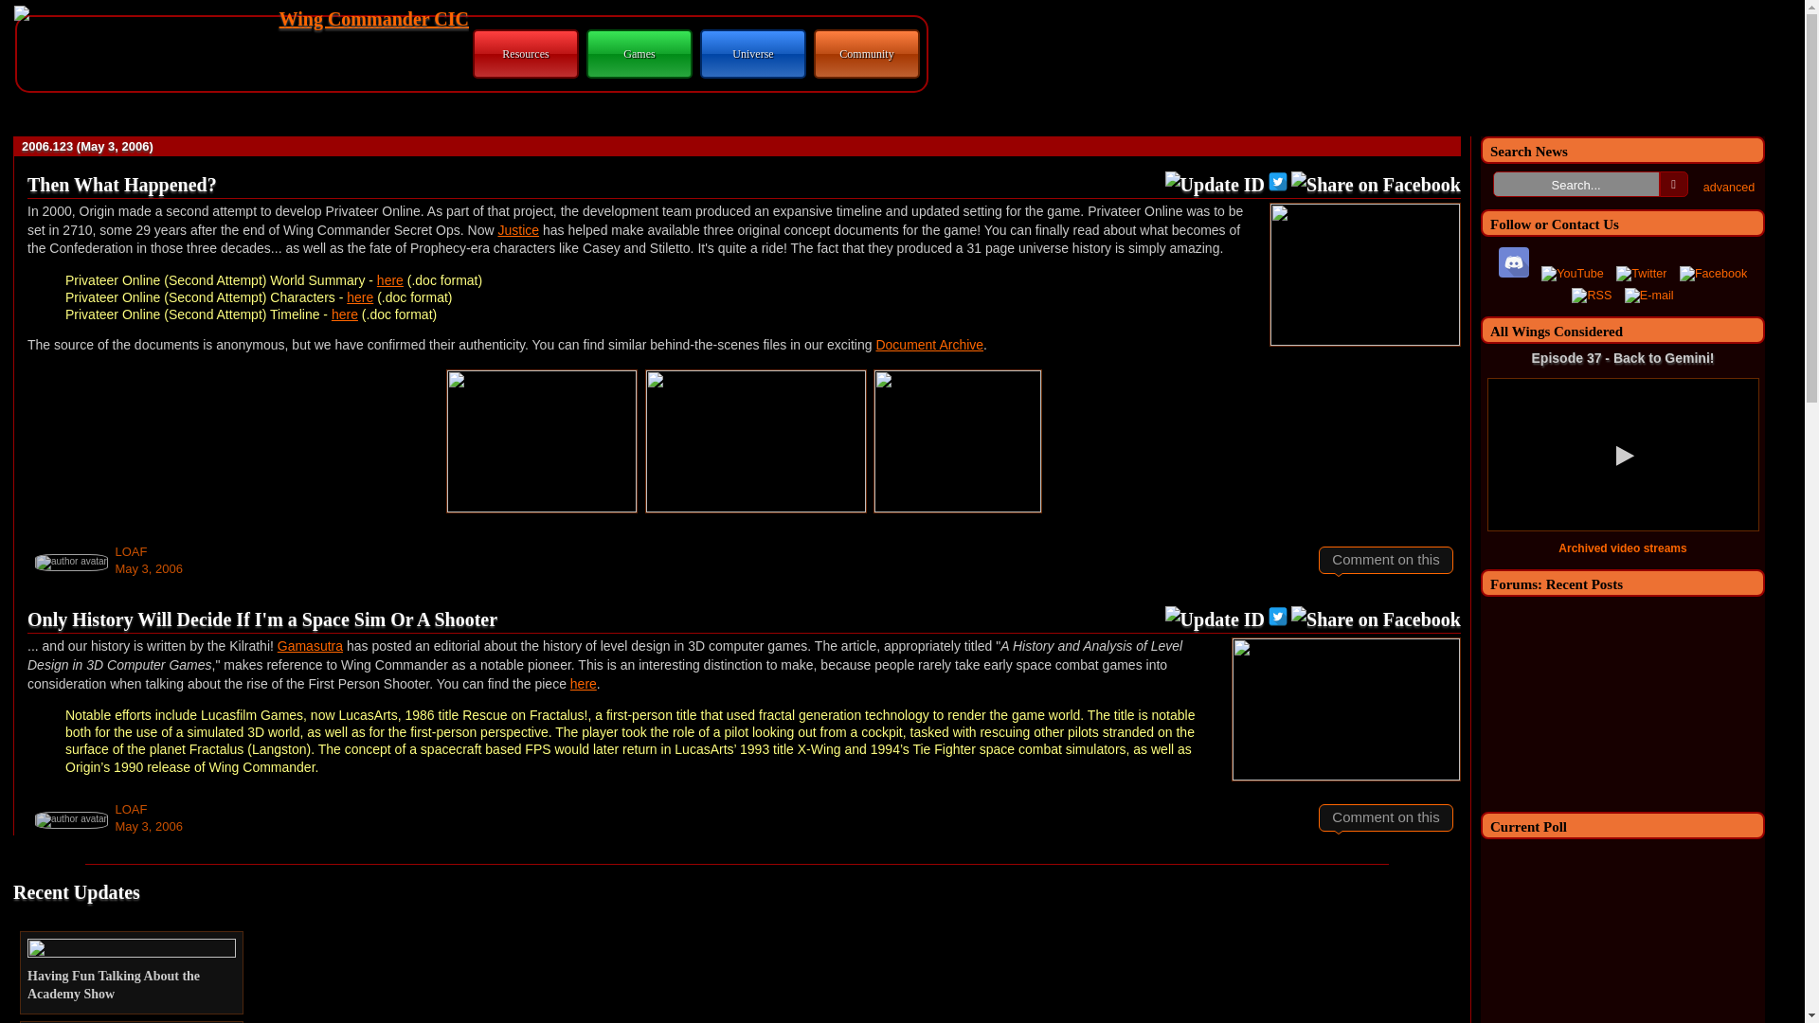 The image size is (1819, 1023). Describe the element at coordinates (1713, 275) in the screenshot. I see `Follow us on Facebook` at that location.